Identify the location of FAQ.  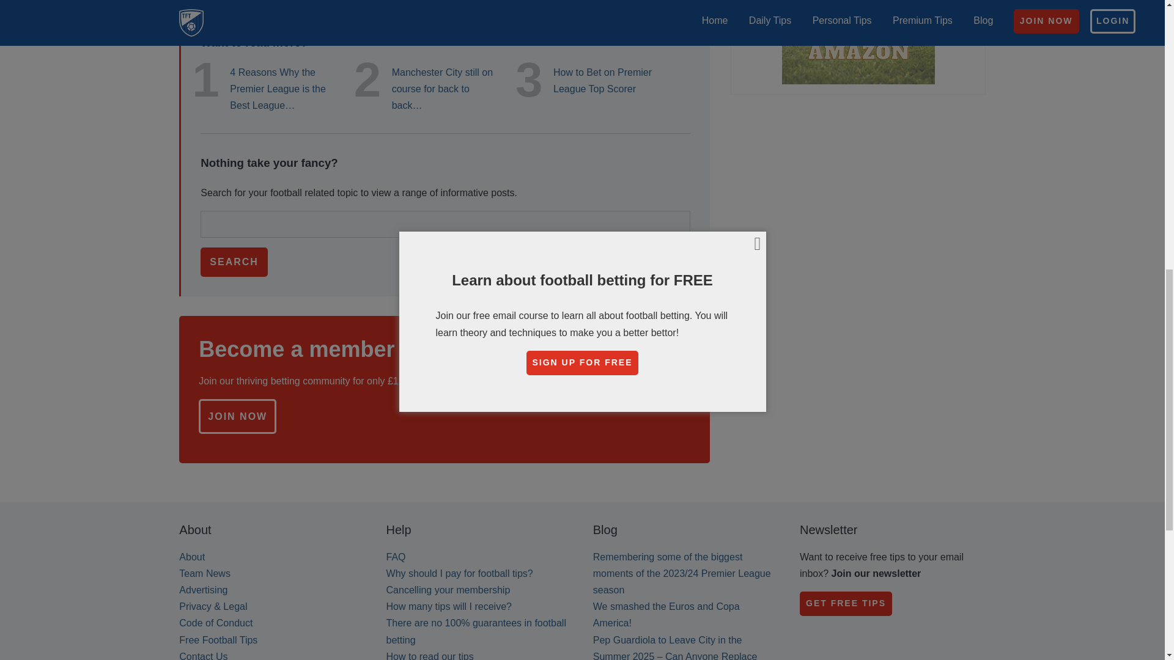
(396, 557).